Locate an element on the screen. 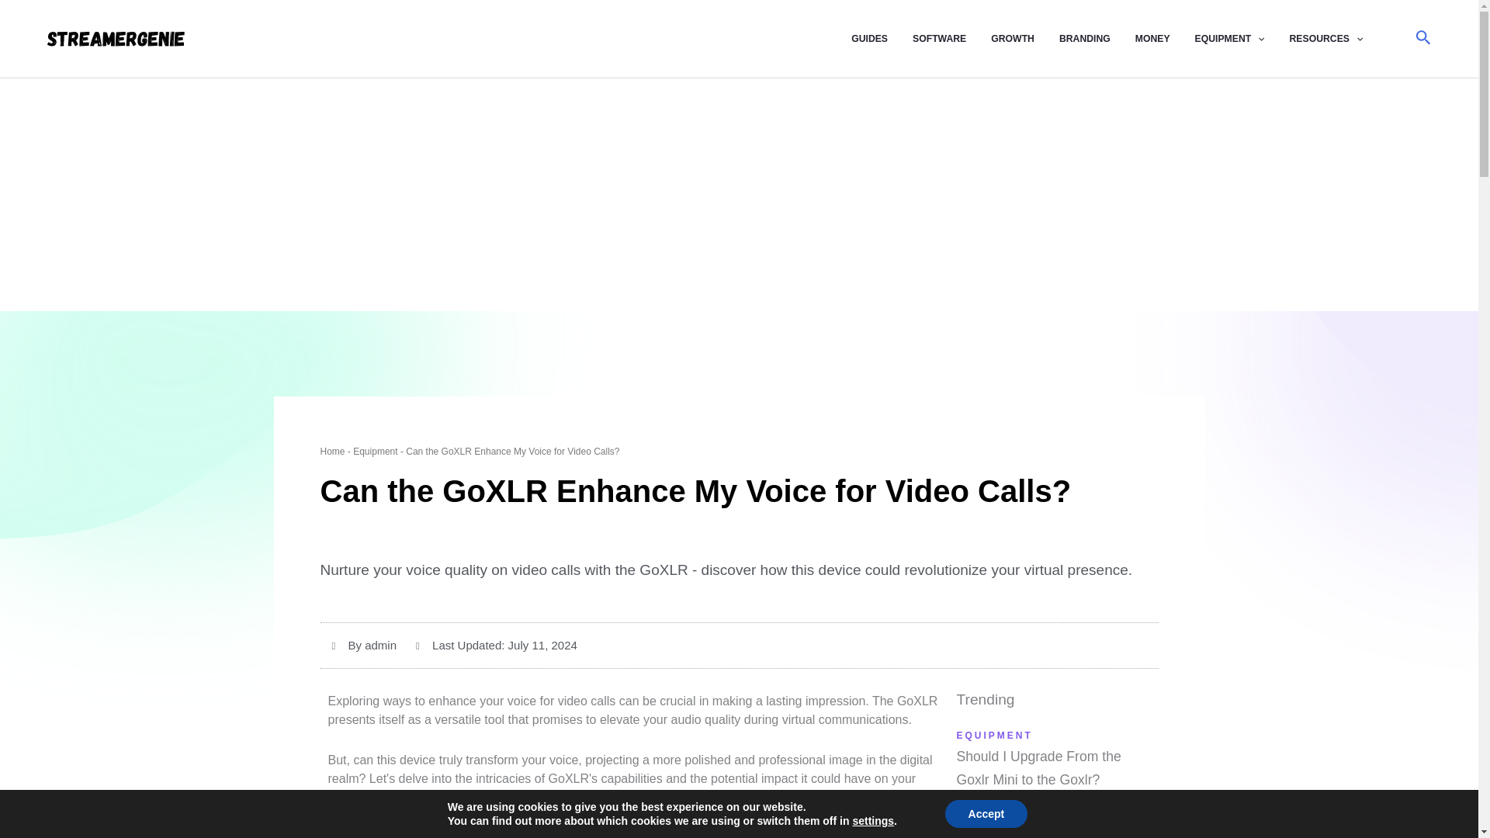 The image size is (1490, 838). Home is located at coordinates (332, 451).